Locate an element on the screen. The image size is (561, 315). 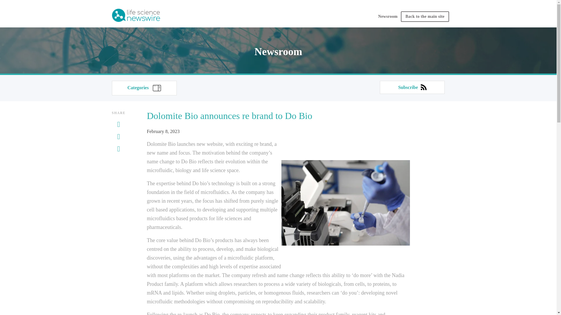
Arrow is located at coordinates (157, 88).